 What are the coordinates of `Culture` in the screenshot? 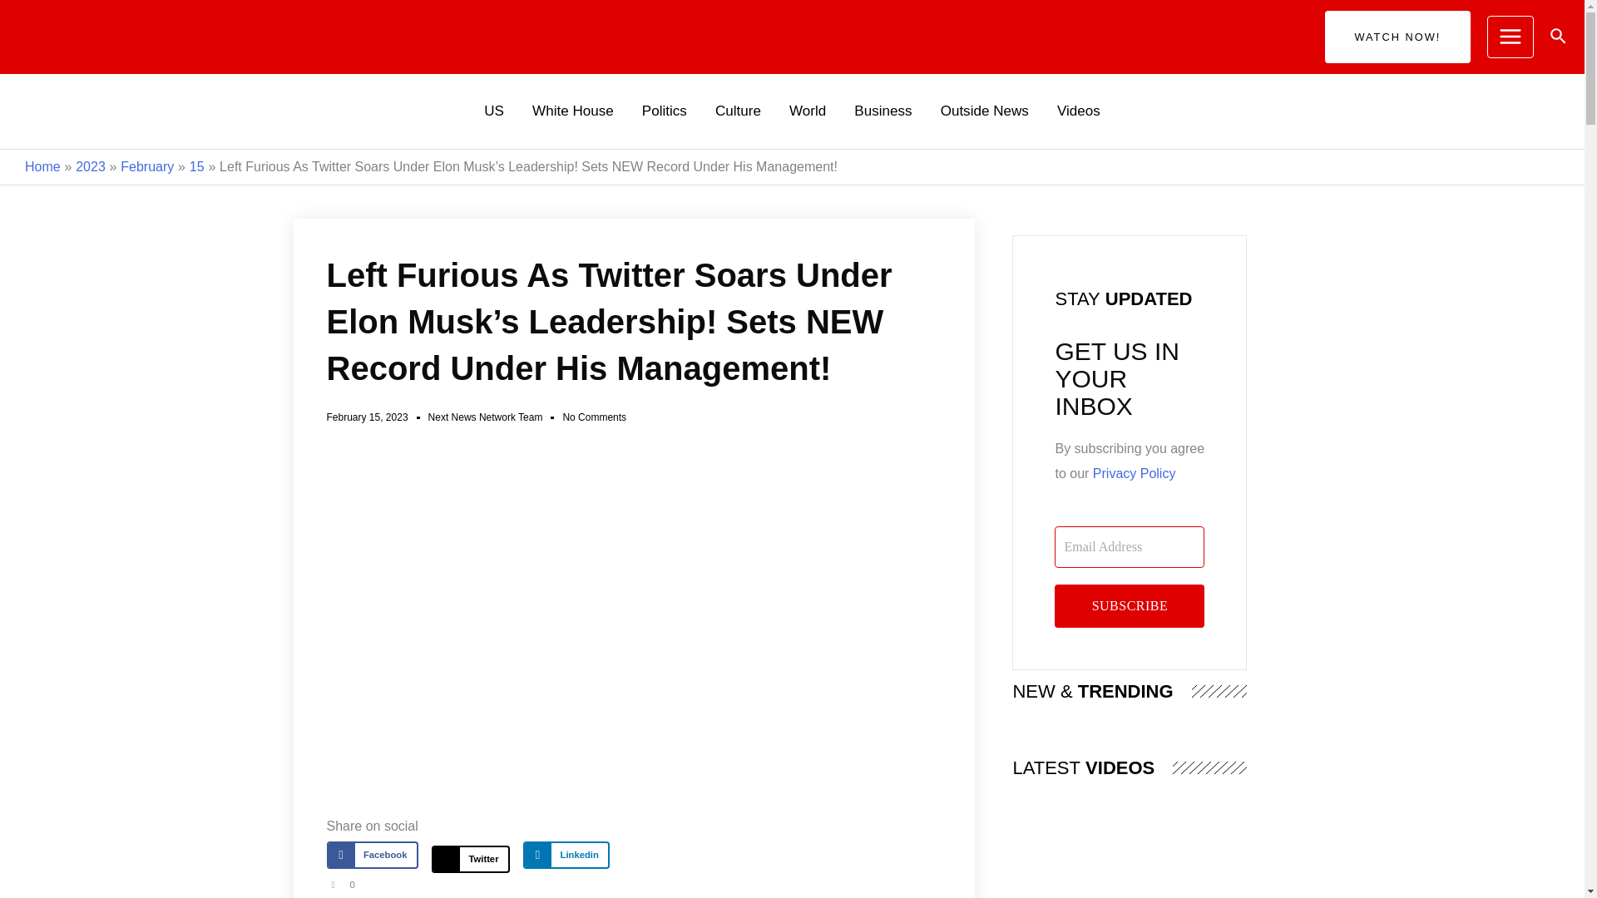 It's located at (737, 111).